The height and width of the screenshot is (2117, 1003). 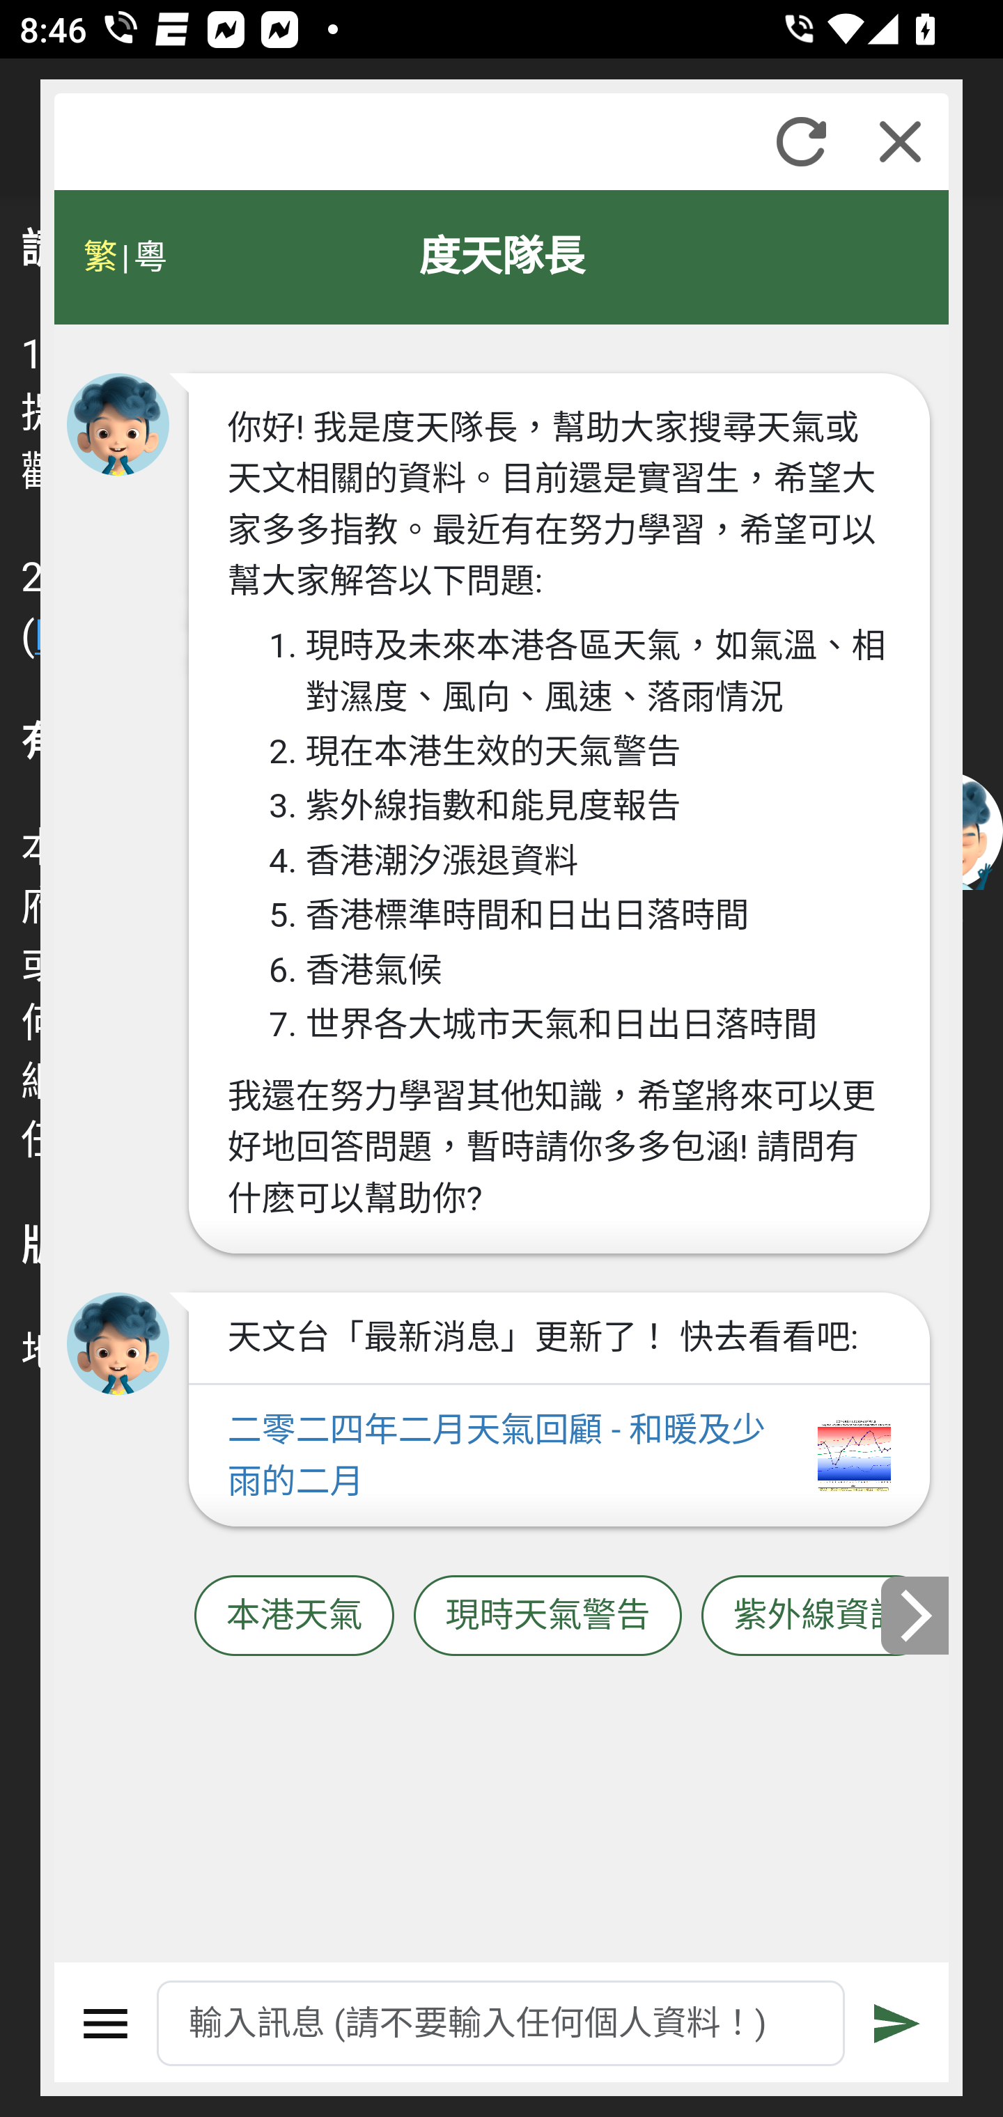 What do you see at coordinates (801, 141) in the screenshot?
I see `重新整理` at bounding box center [801, 141].